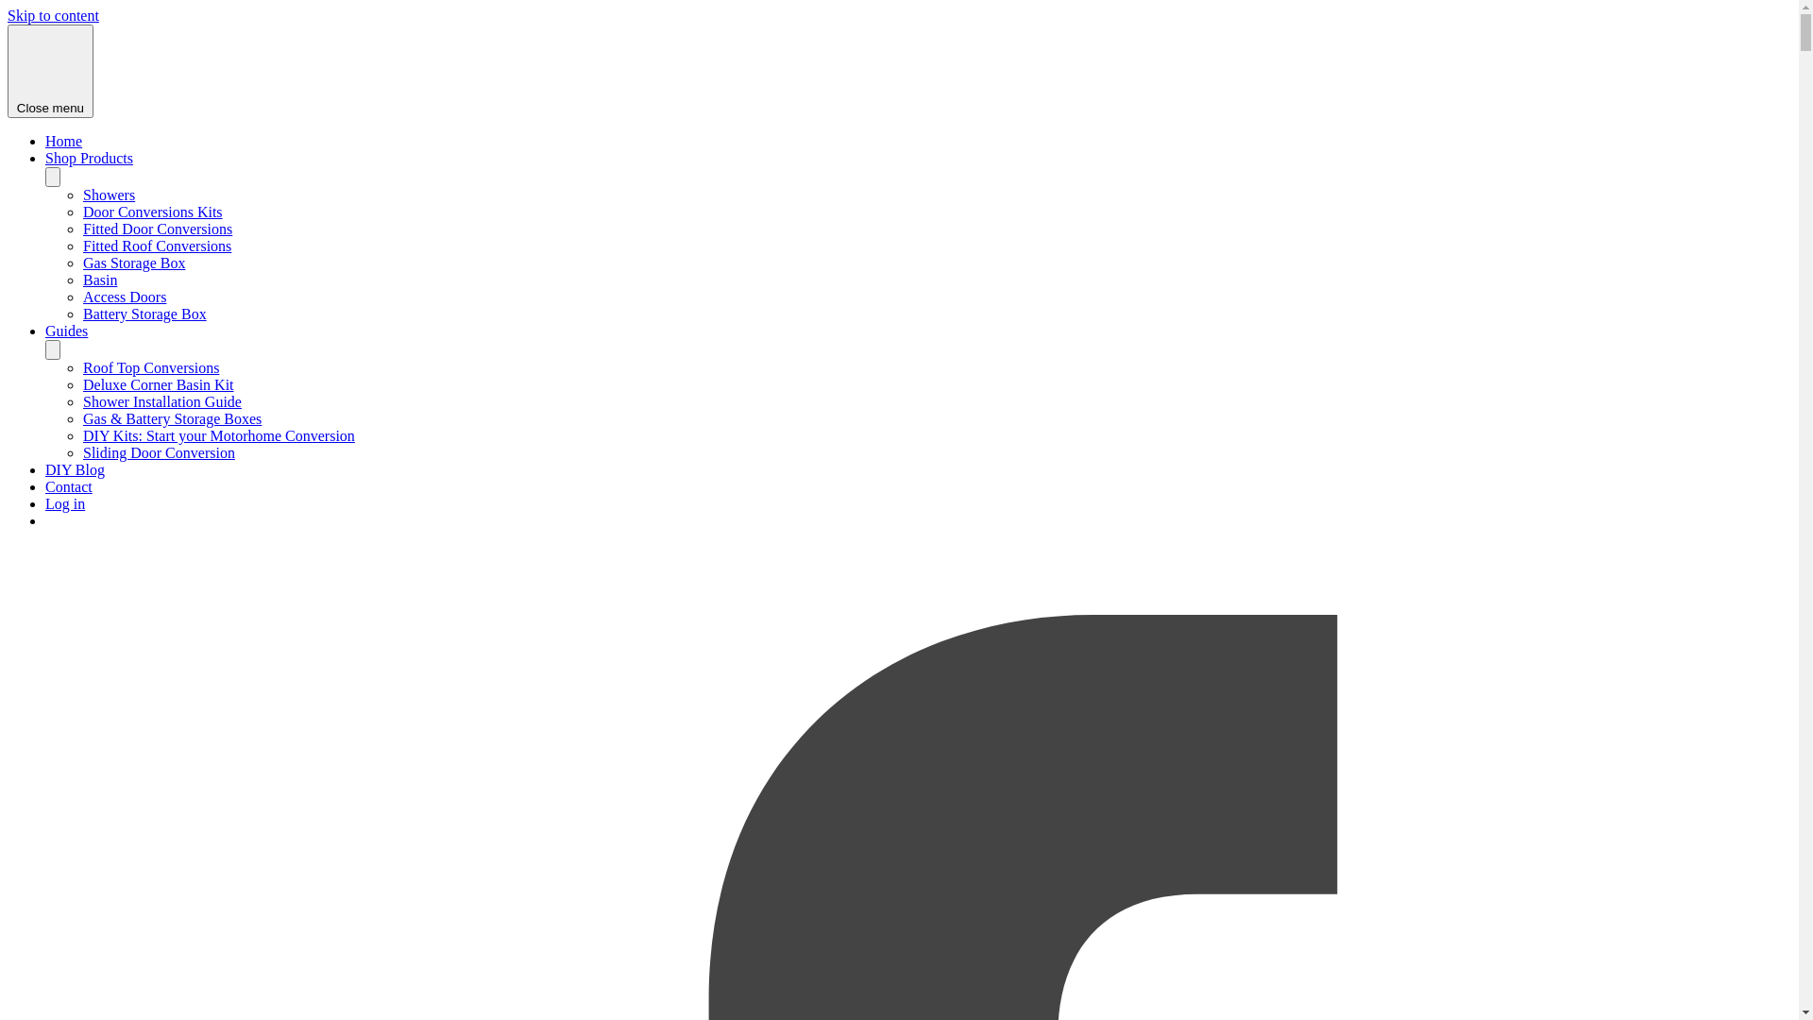  What do you see at coordinates (159, 385) in the screenshot?
I see `Deluxe Corner Basin Kit` at bounding box center [159, 385].